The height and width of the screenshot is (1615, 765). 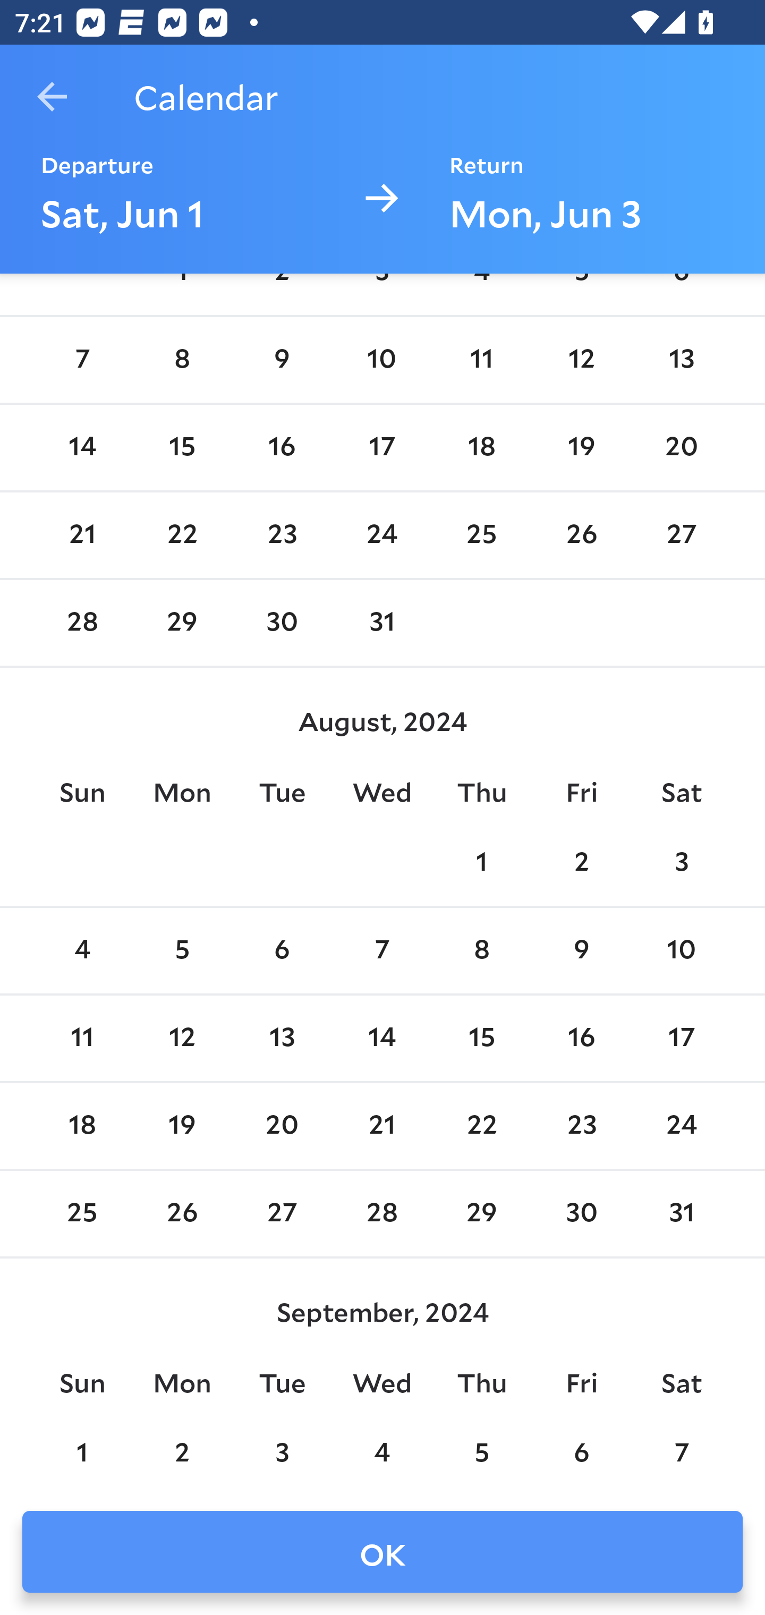 I want to click on 20, so click(x=282, y=1125).